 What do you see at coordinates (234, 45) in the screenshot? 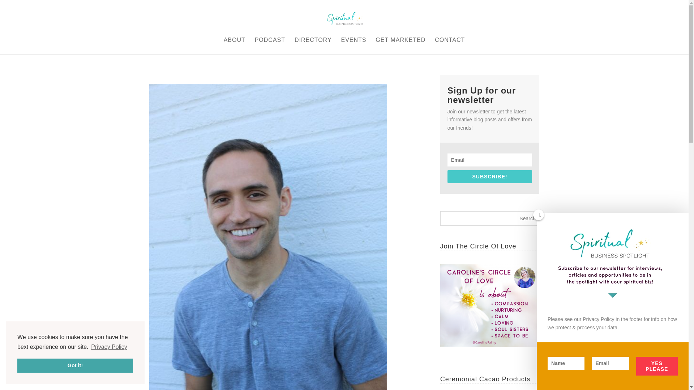
I see `ABOUT` at bounding box center [234, 45].